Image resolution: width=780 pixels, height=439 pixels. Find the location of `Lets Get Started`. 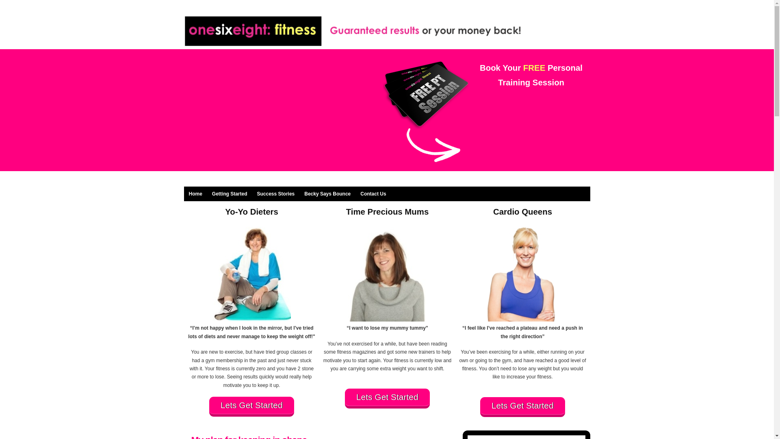

Lets Get Started is located at coordinates (522, 407).